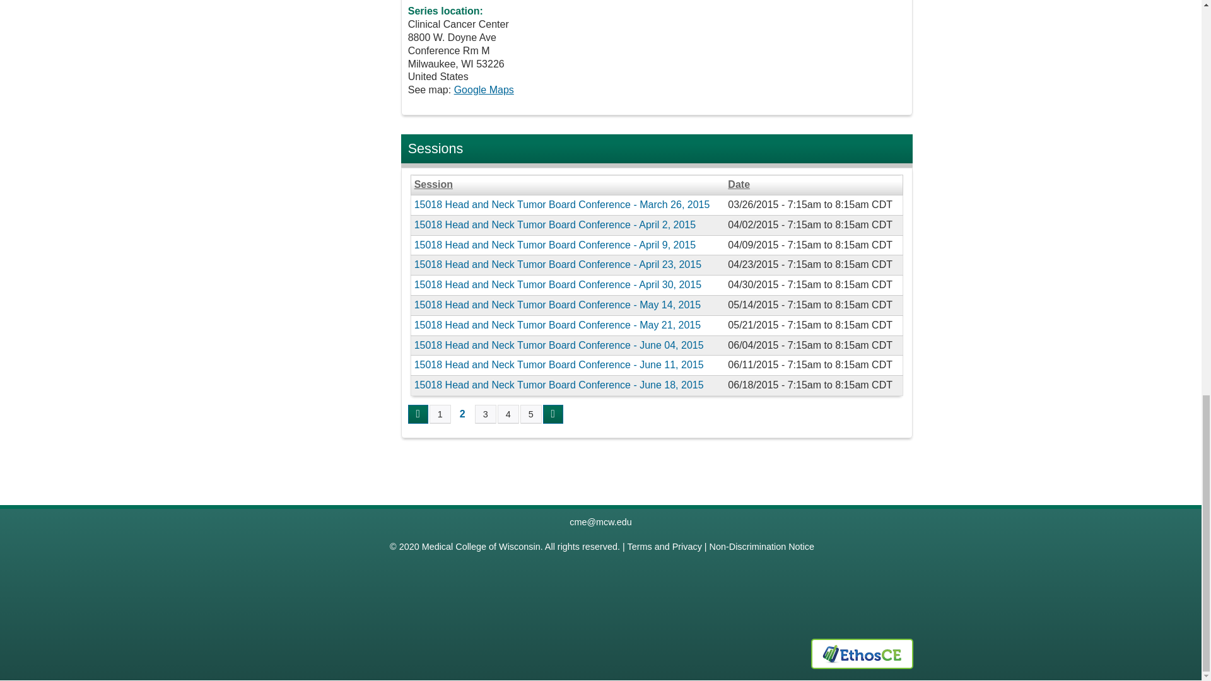 Image resolution: width=1211 pixels, height=681 pixels. I want to click on Session, so click(568, 184).